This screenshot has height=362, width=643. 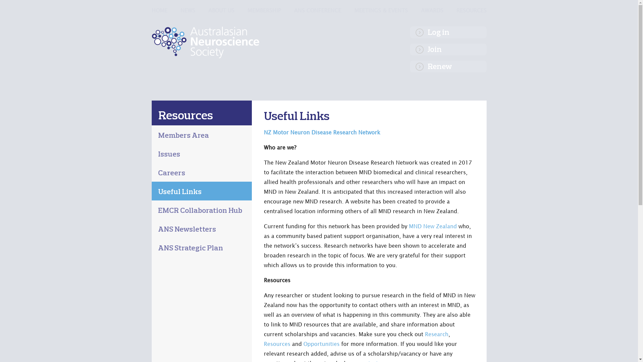 What do you see at coordinates (202, 154) in the screenshot?
I see `Issues` at bounding box center [202, 154].